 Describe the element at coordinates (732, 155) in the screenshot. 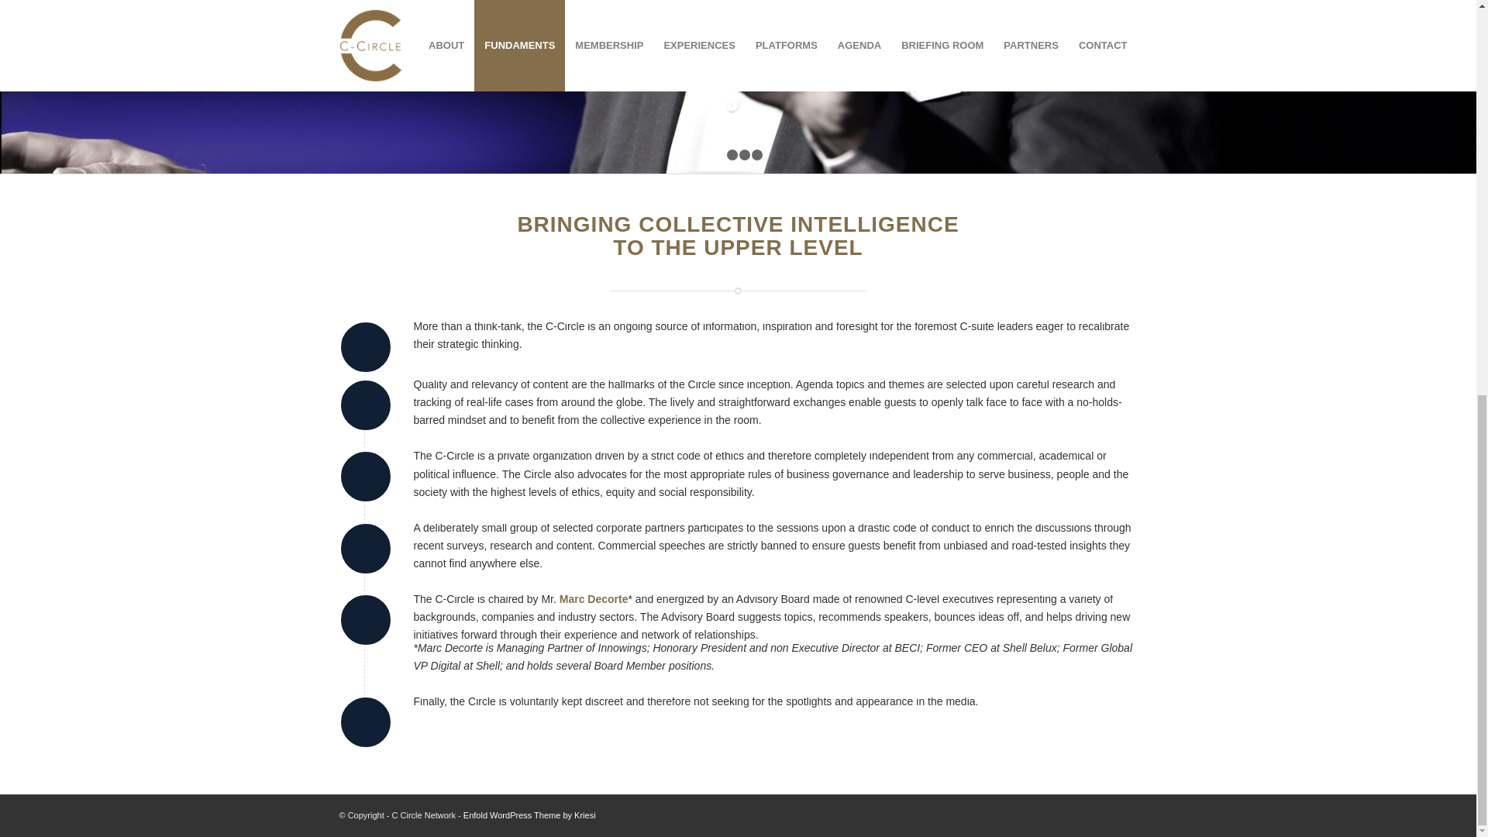

I see `2` at that location.